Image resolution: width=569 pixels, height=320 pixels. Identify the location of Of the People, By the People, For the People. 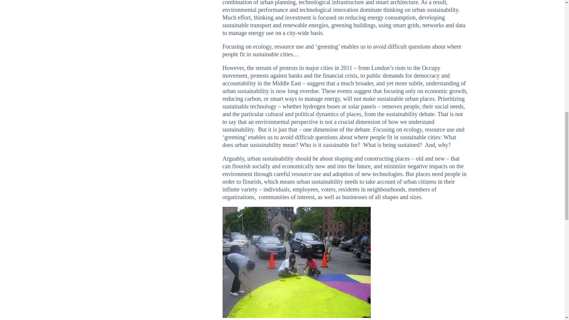
(438, 174).